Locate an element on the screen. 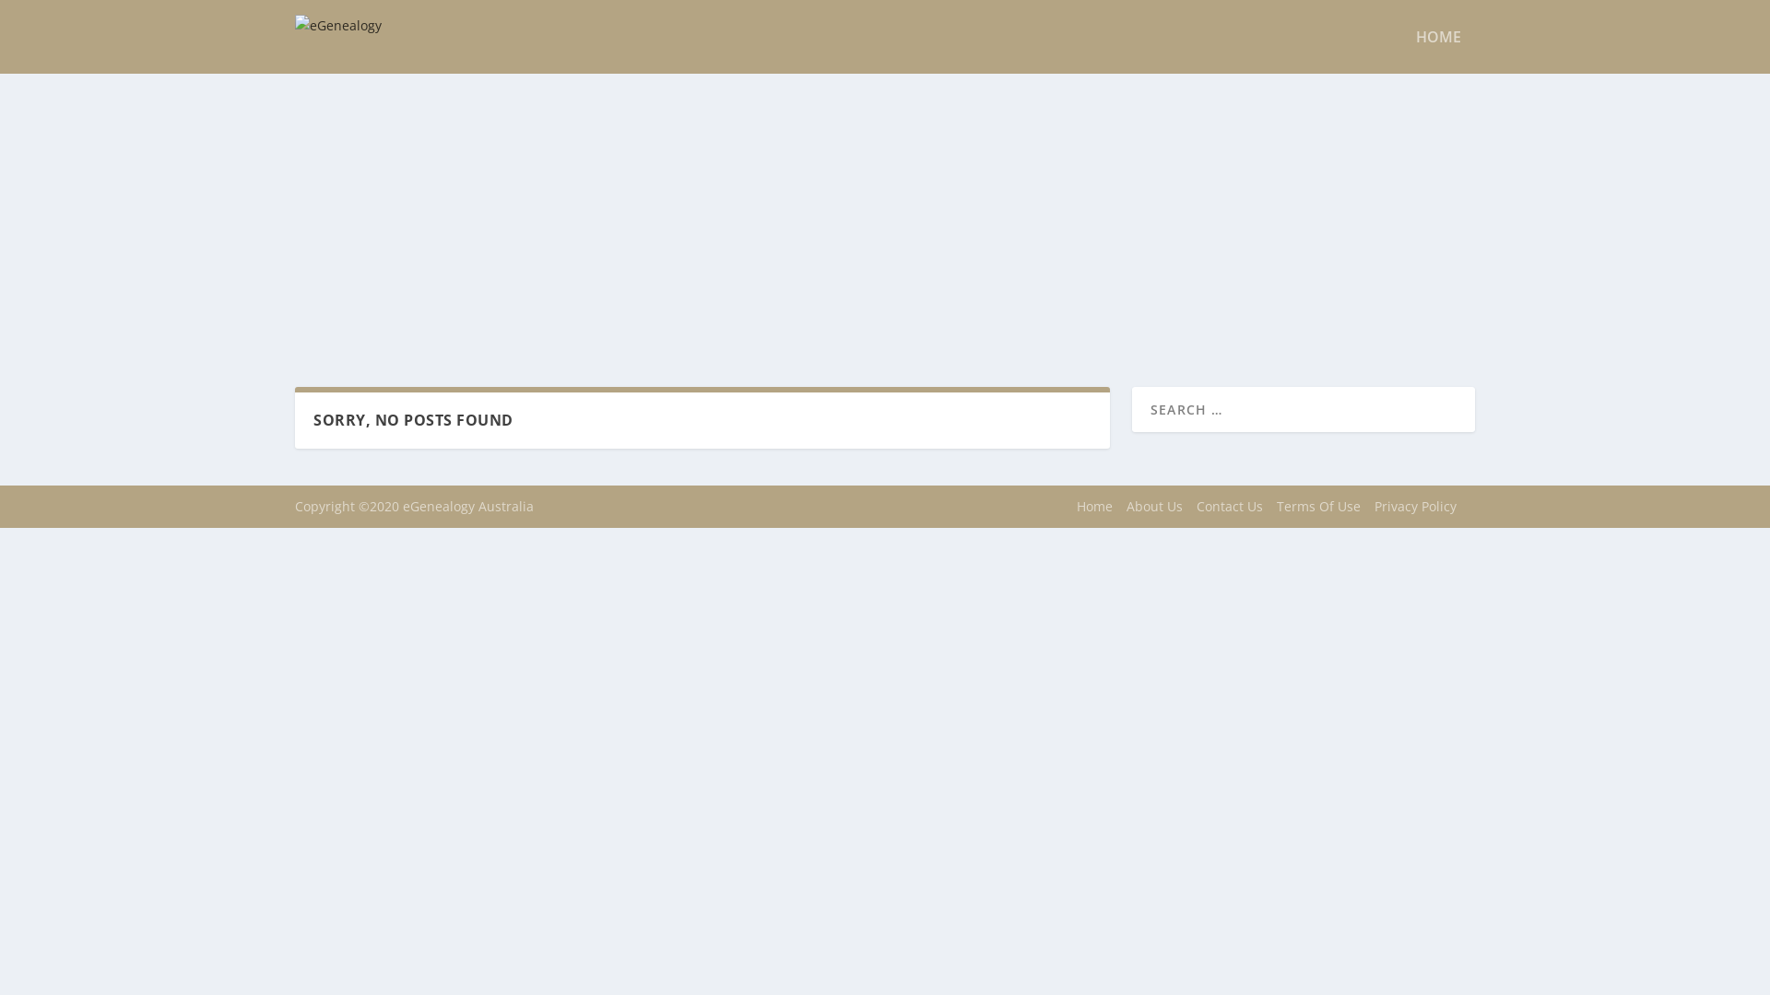  HOME is located at coordinates (1438, 52).